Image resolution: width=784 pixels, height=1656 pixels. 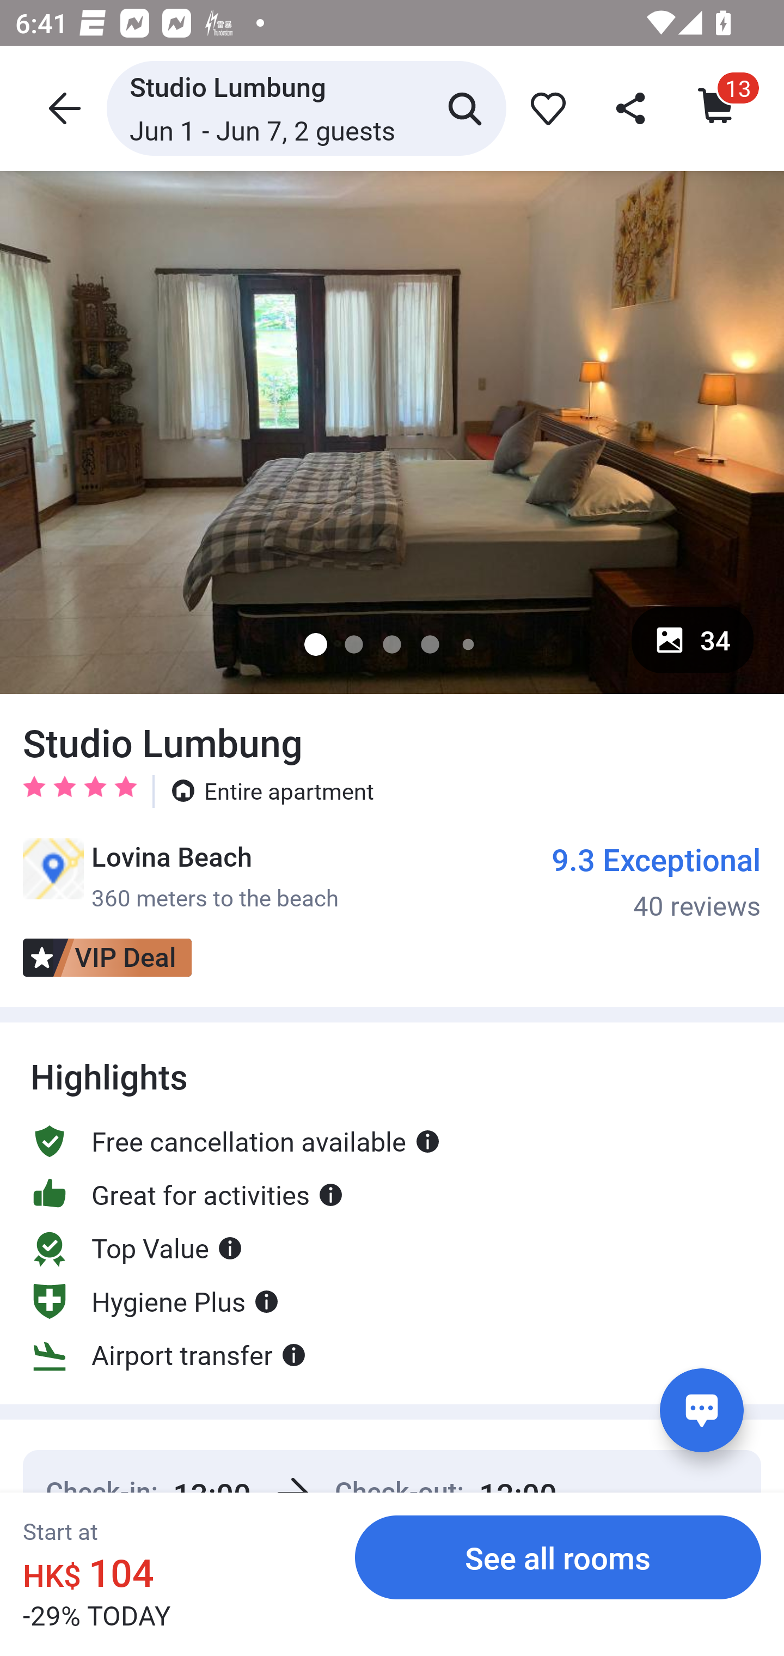 I want to click on 34, so click(x=693, y=640).